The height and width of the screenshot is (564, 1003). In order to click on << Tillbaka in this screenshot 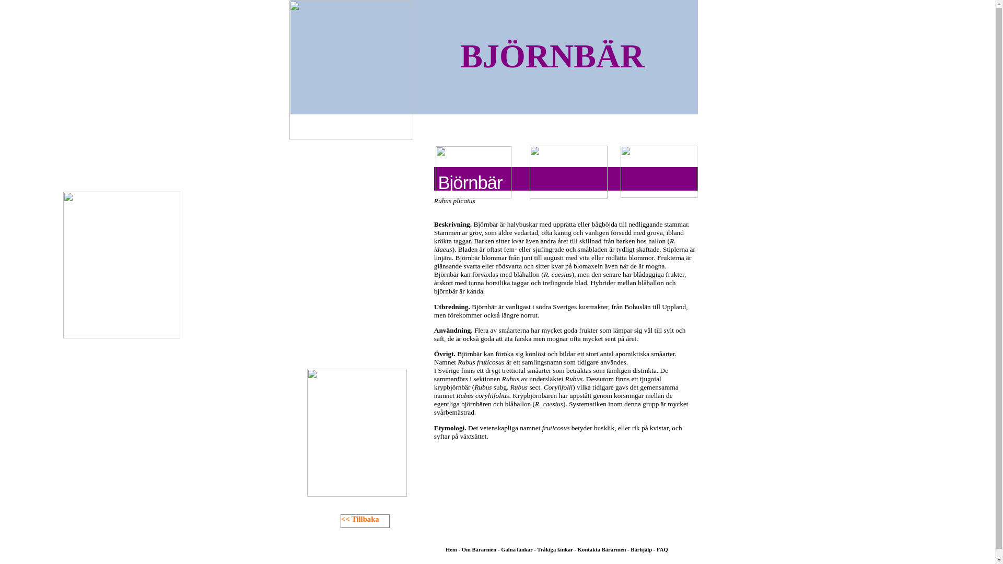, I will do `click(360, 519)`.